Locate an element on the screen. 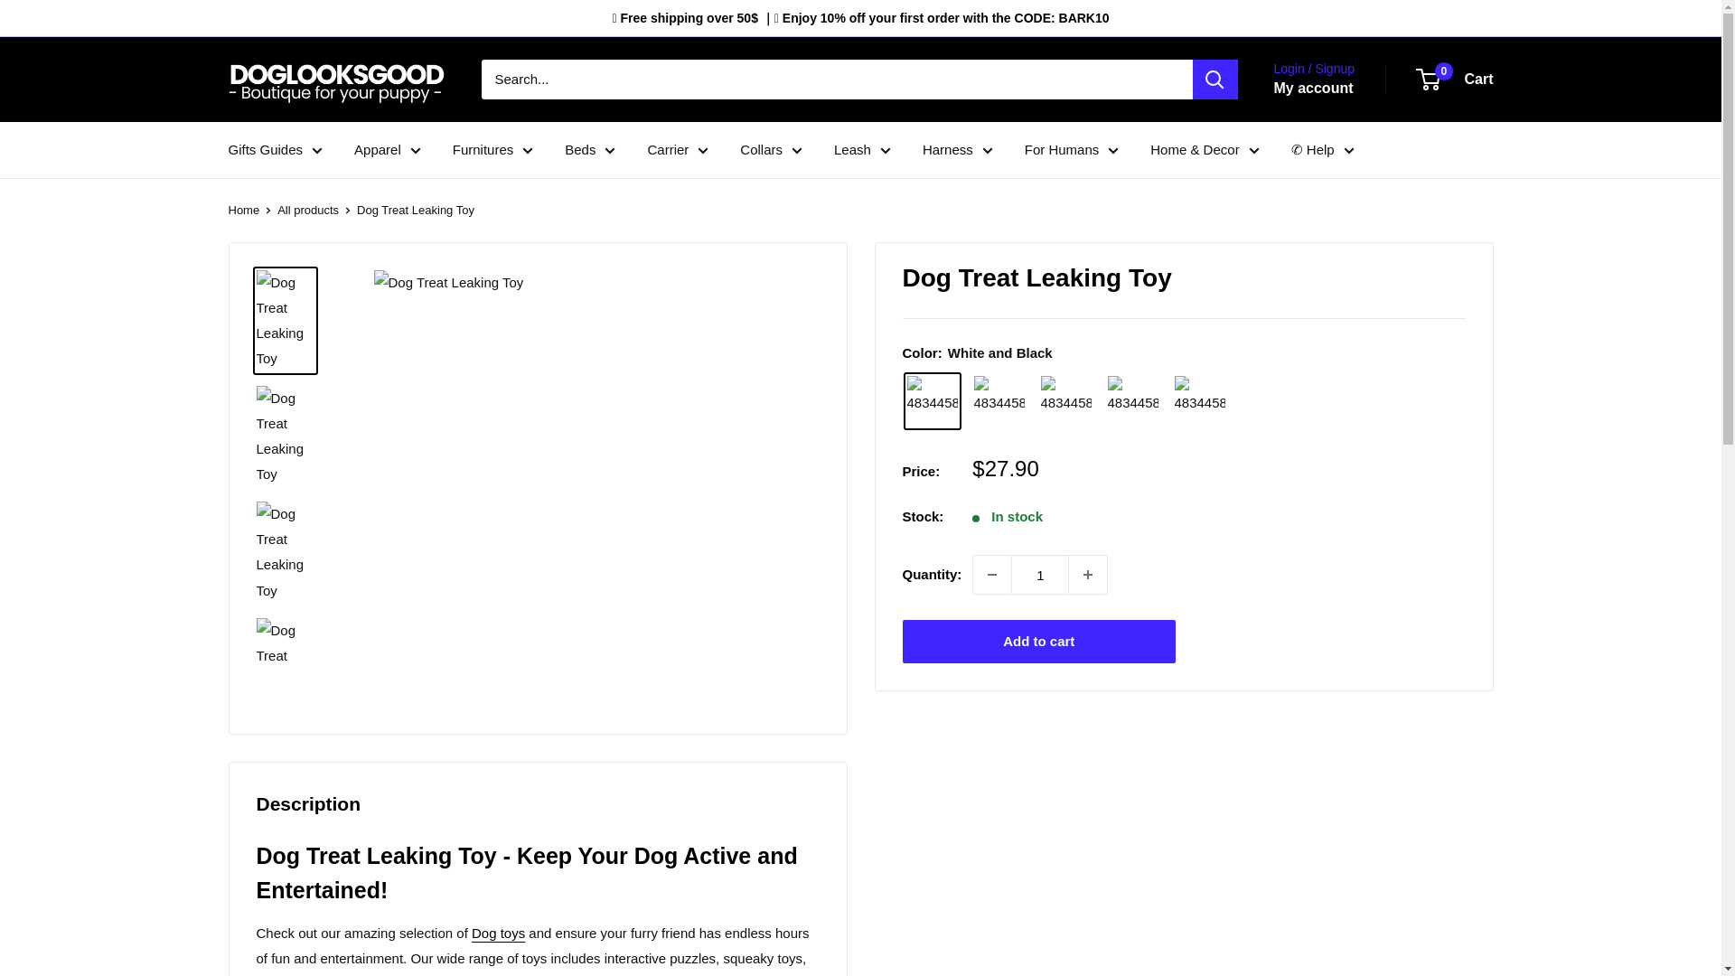  Turquoise is located at coordinates (1133, 401).